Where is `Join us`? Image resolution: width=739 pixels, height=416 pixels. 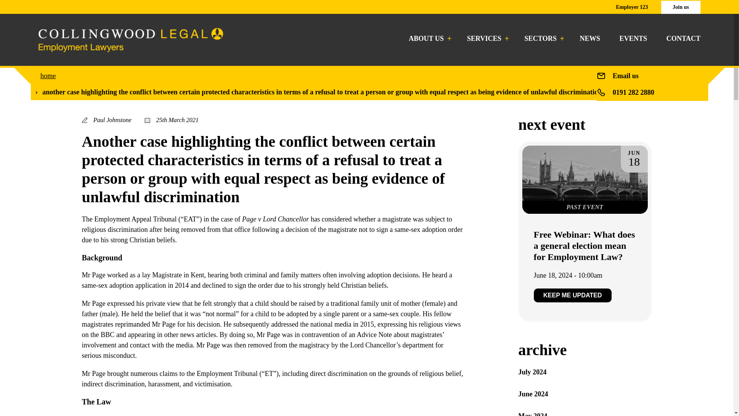 Join us is located at coordinates (680, 7).